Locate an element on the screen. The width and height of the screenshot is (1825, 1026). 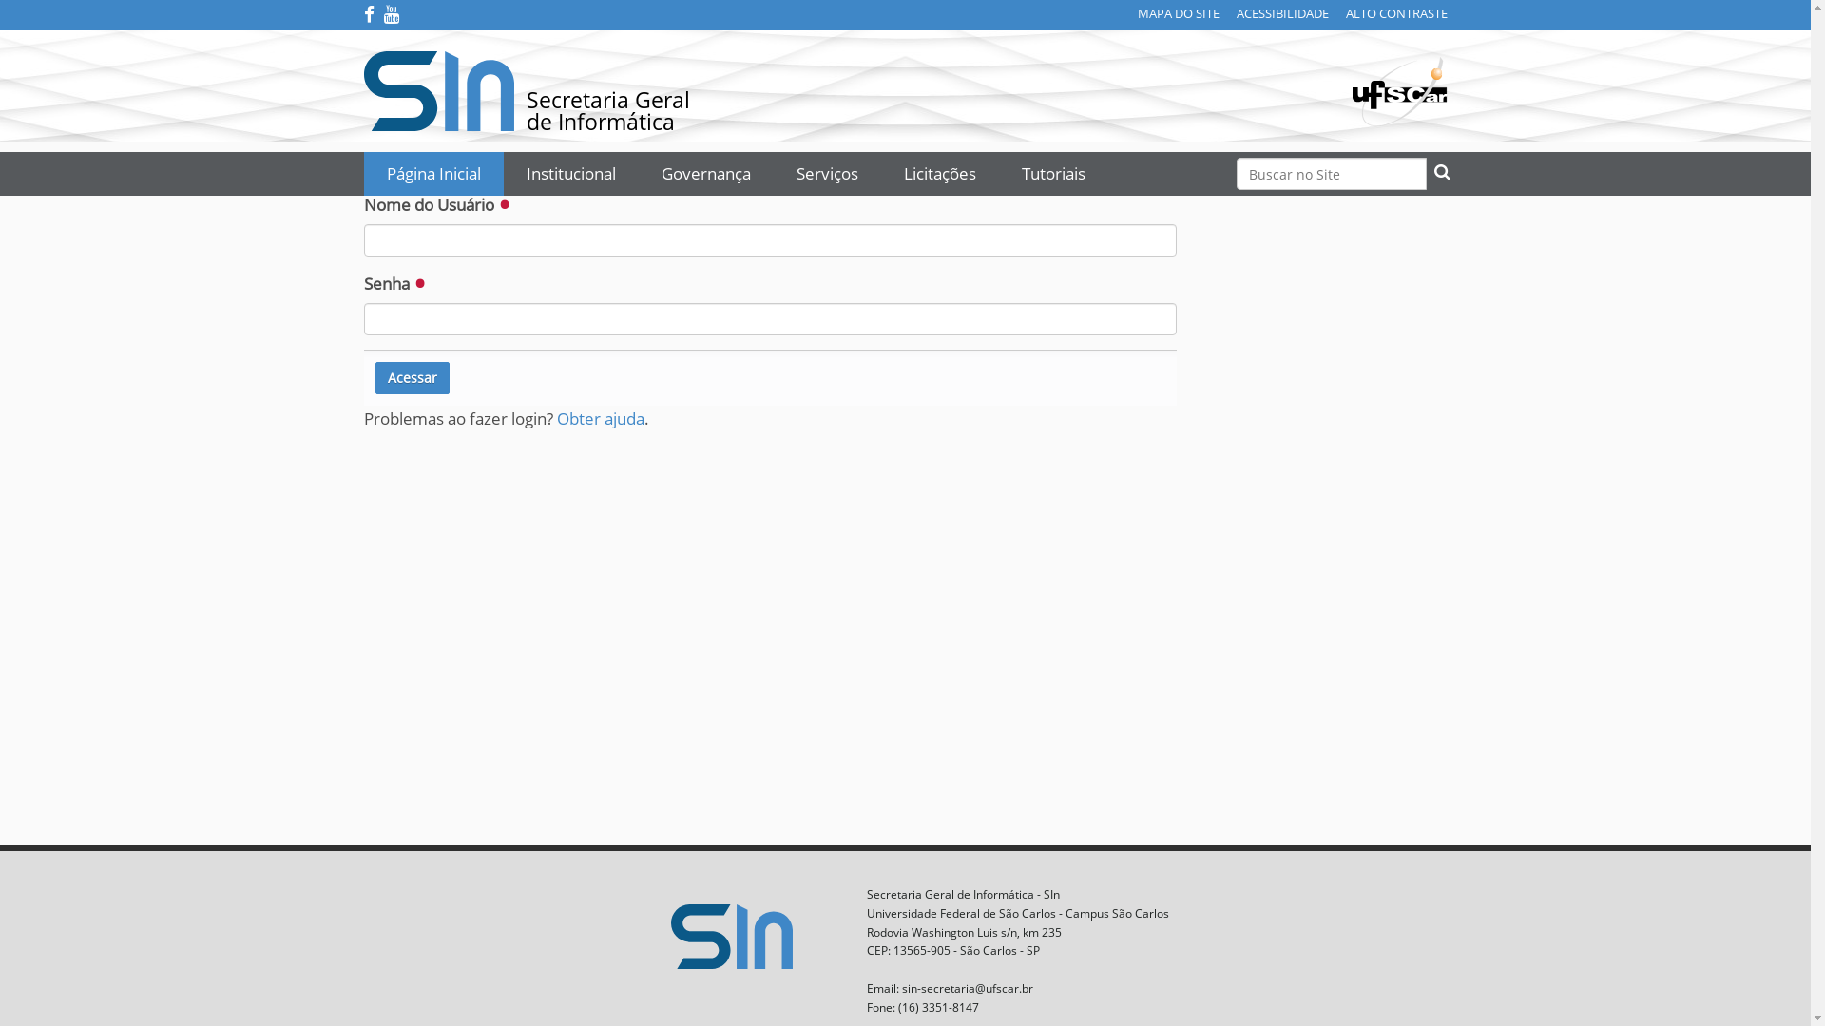
Portal UFSCar is located at coordinates (1399, 89).